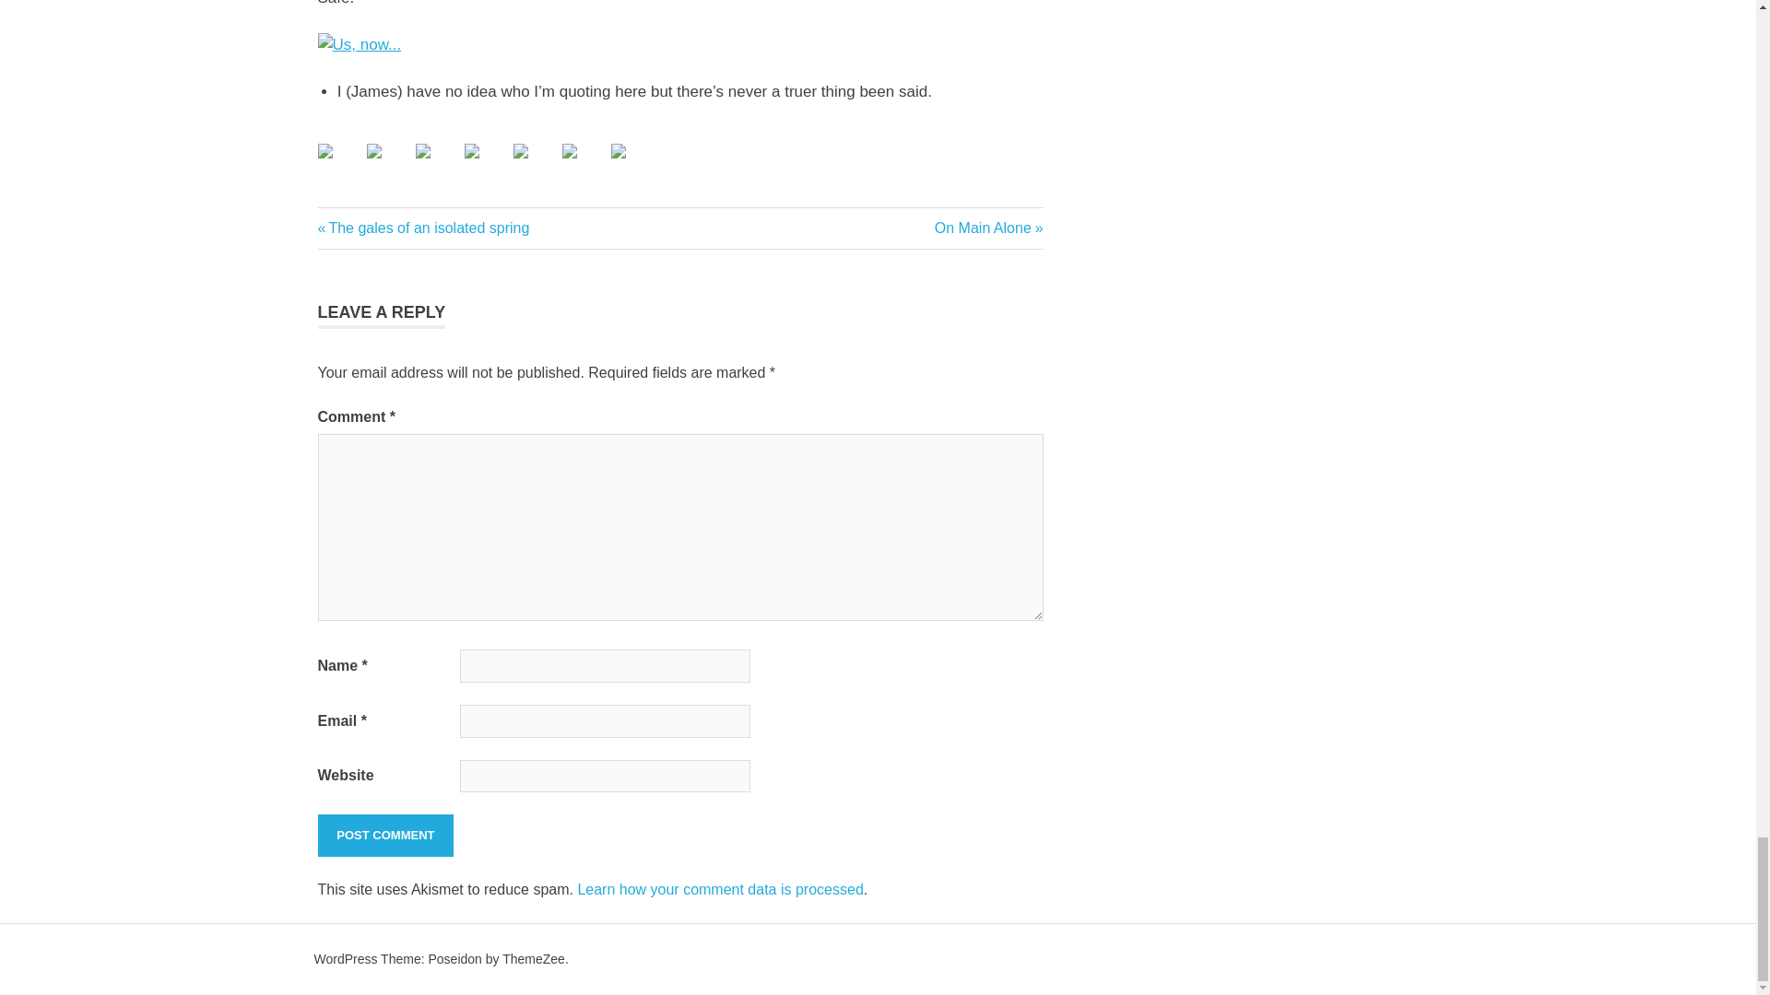 Image resolution: width=1770 pixels, height=995 pixels. What do you see at coordinates (388, 166) in the screenshot?
I see `Share on Twitter` at bounding box center [388, 166].